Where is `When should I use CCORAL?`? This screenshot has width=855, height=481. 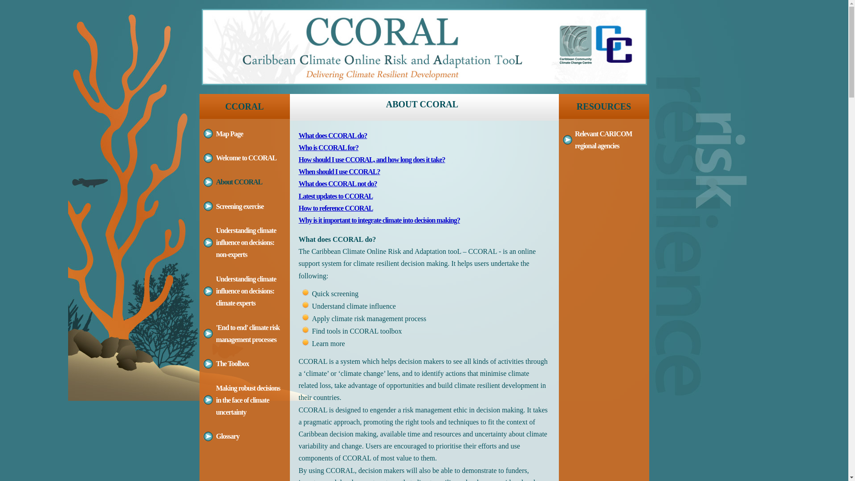
When should I use CCORAL? is located at coordinates (339, 172).